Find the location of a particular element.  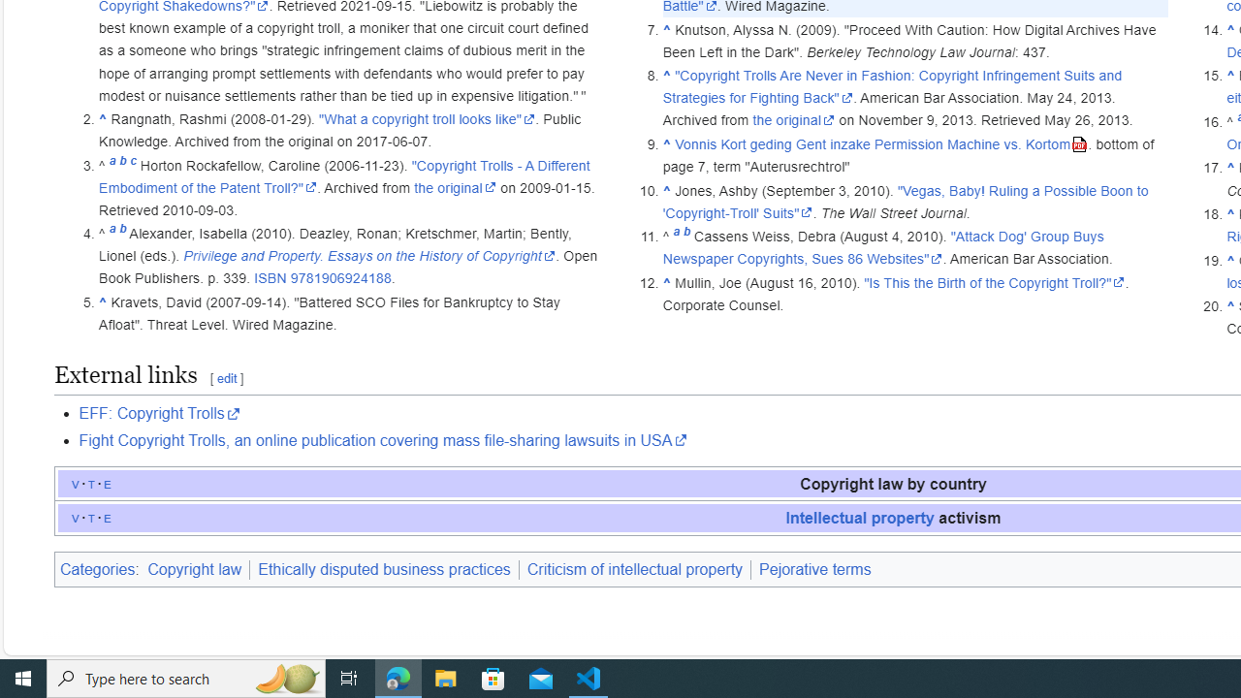

9781906924188 is located at coordinates (341, 278).